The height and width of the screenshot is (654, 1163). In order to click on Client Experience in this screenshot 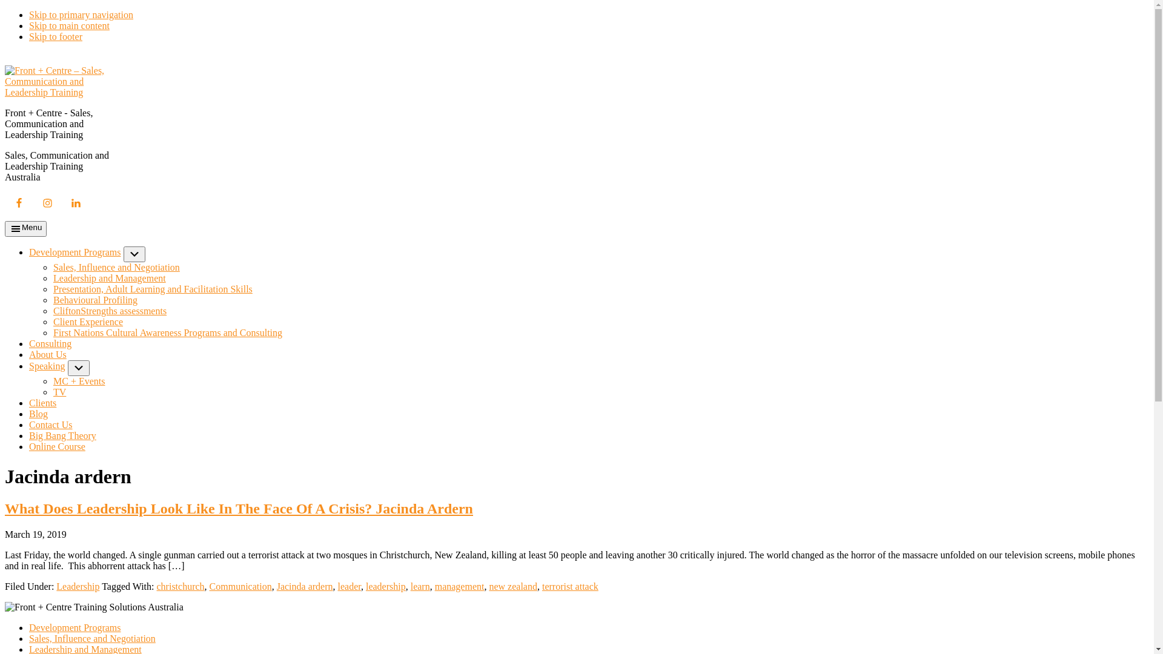, I will do `click(88, 322)`.